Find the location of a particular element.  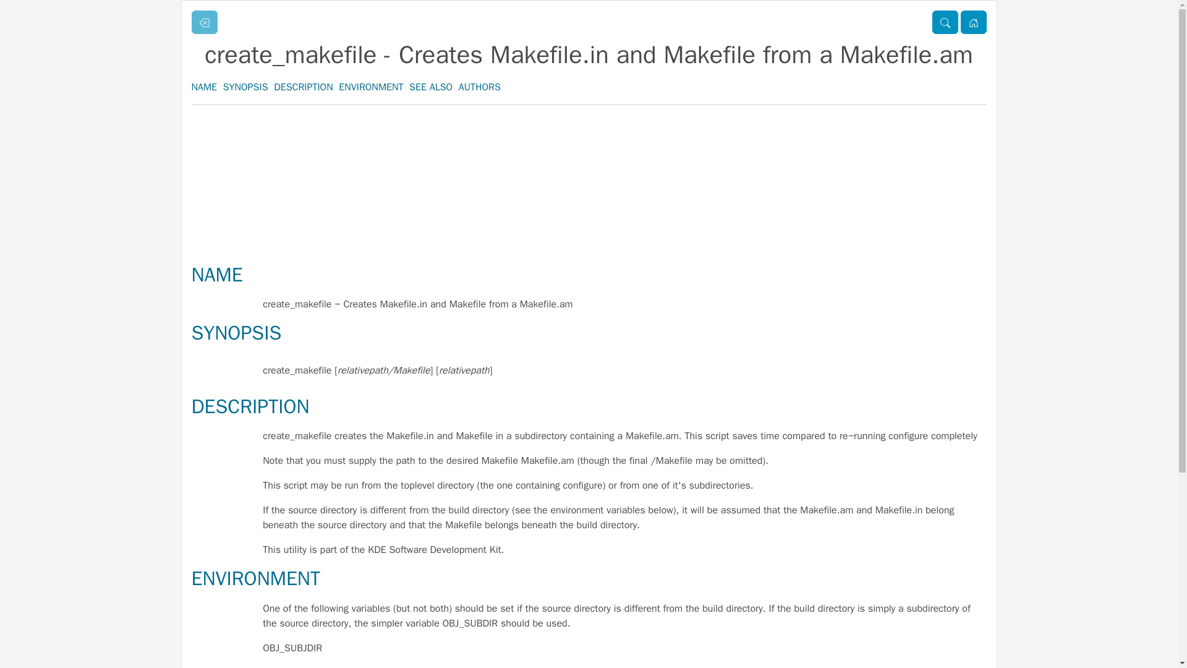

Advertisement is located at coordinates (589, 226).